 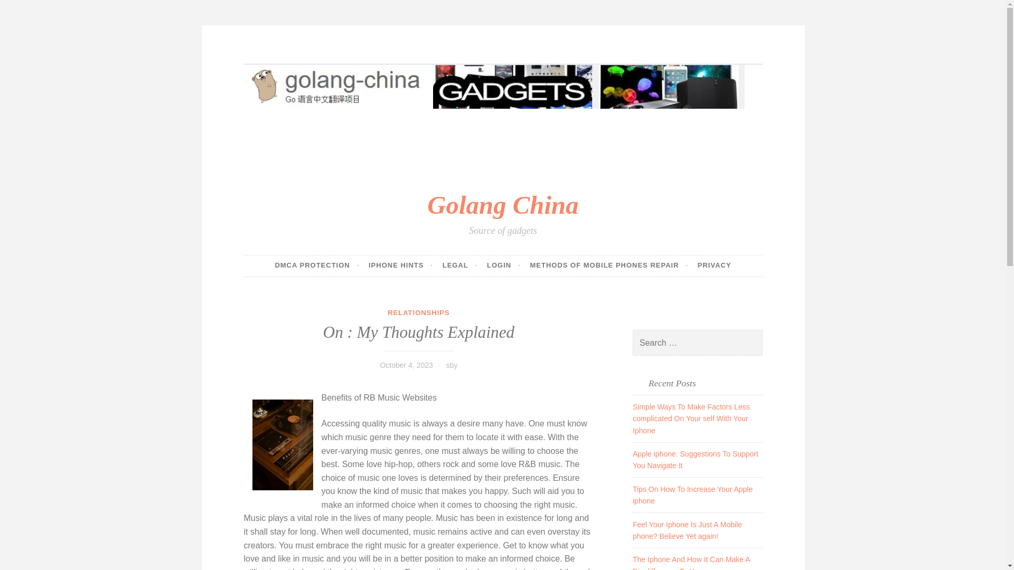 I want to click on RELATIONSHIPS, so click(x=418, y=312).